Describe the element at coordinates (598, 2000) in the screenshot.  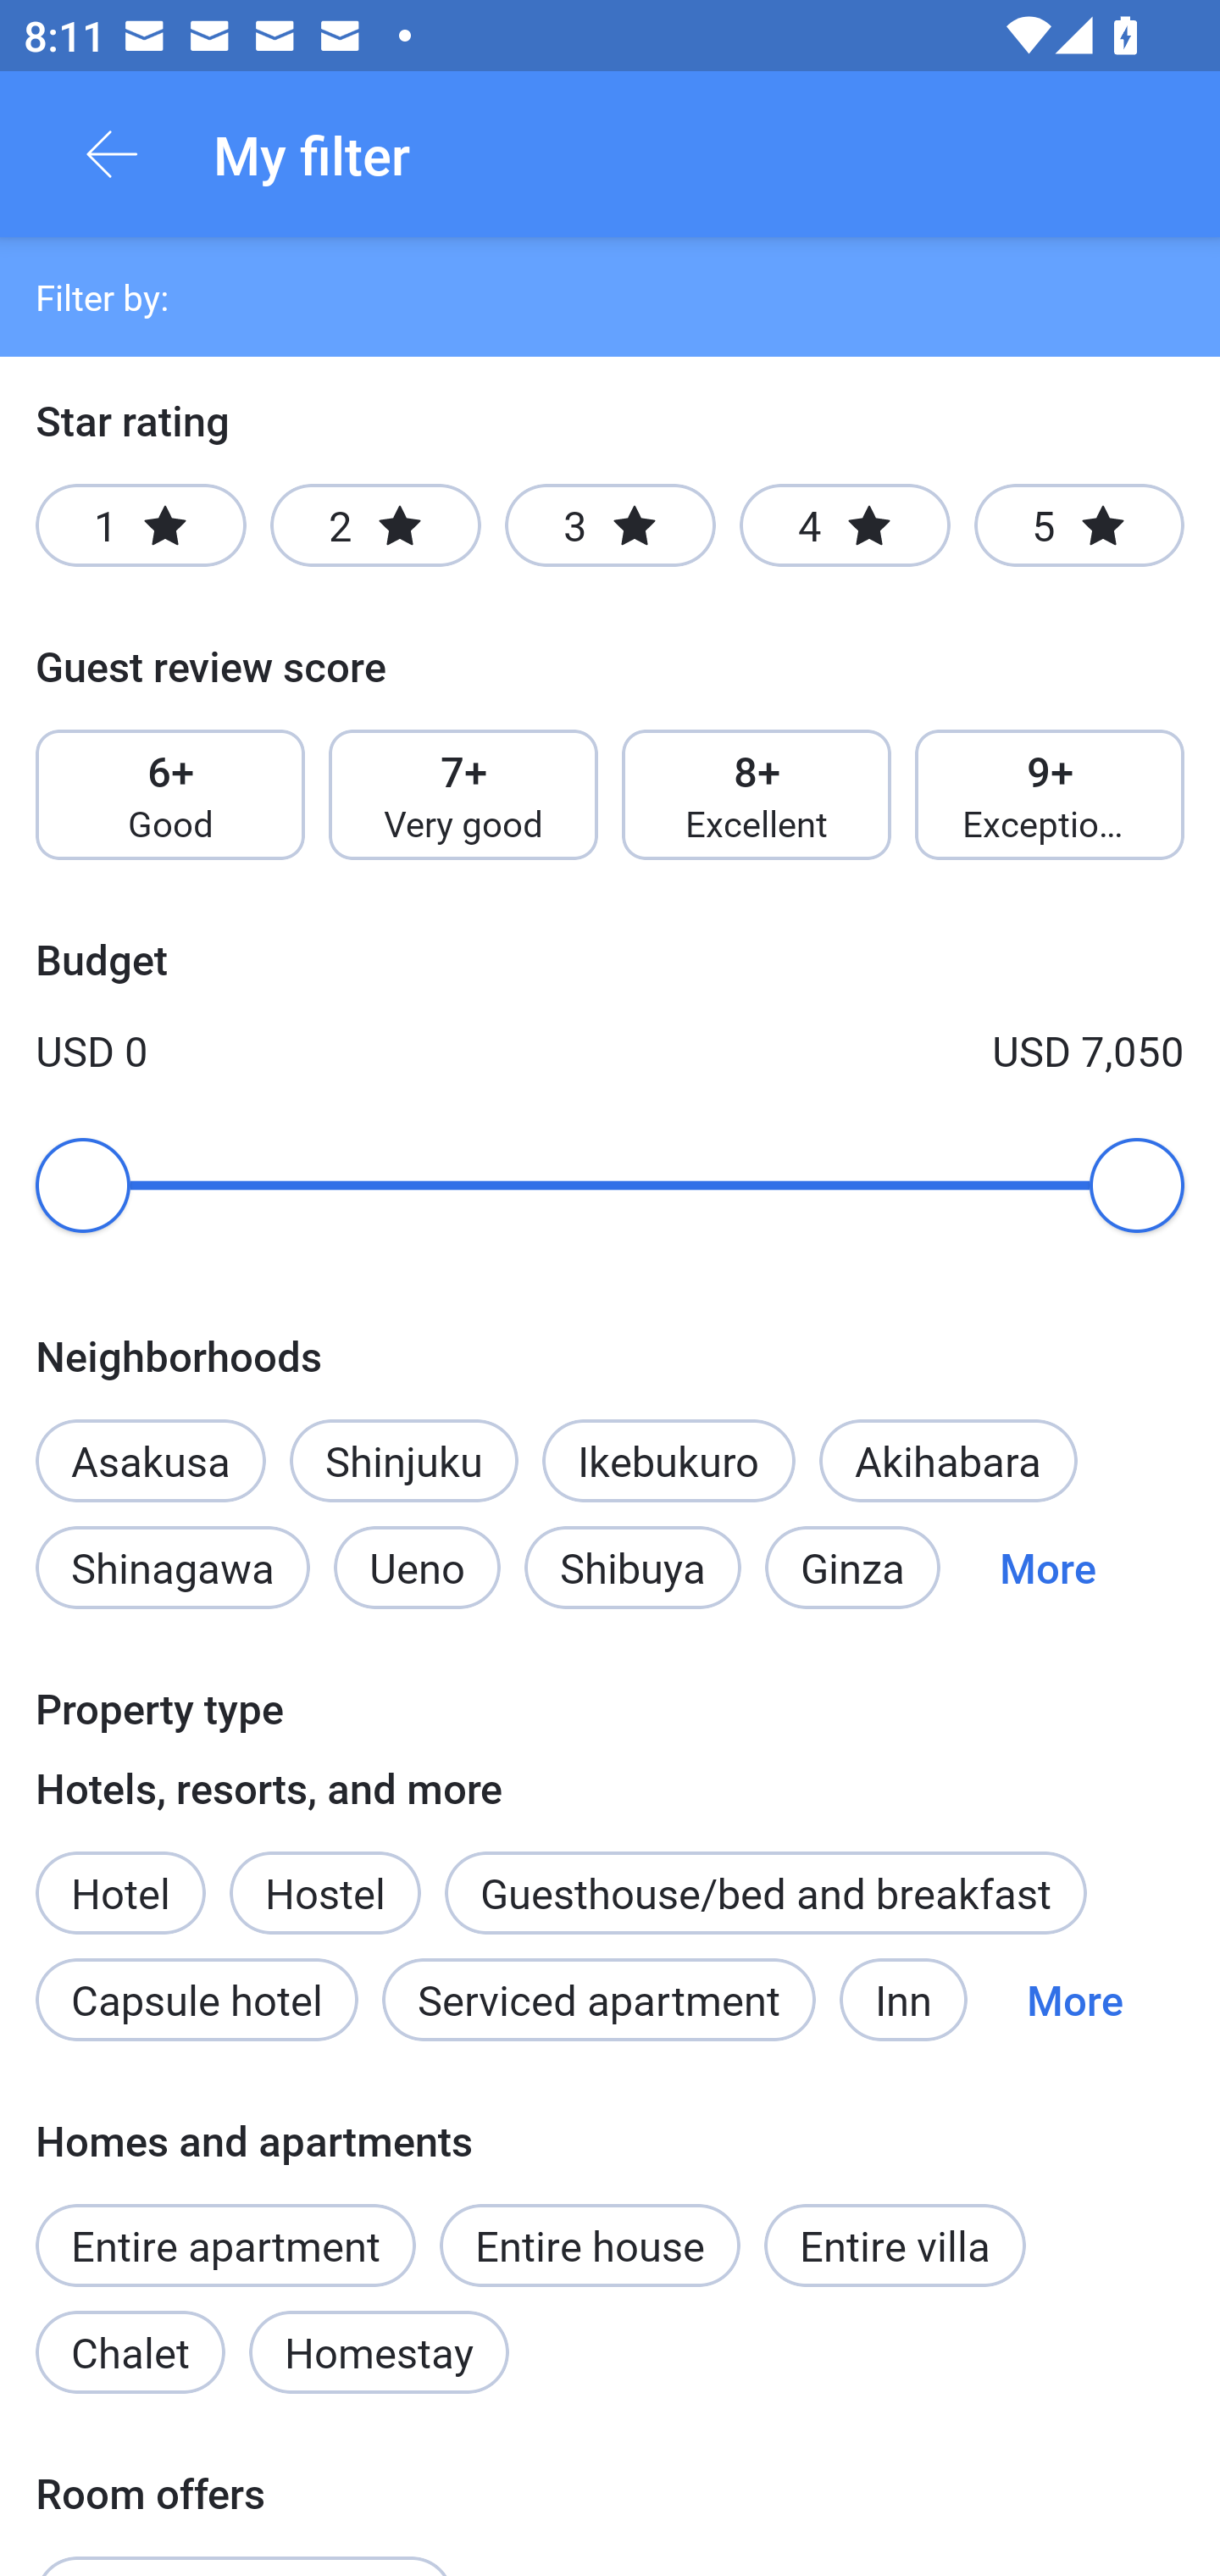
I see `Serviced apartment` at that location.